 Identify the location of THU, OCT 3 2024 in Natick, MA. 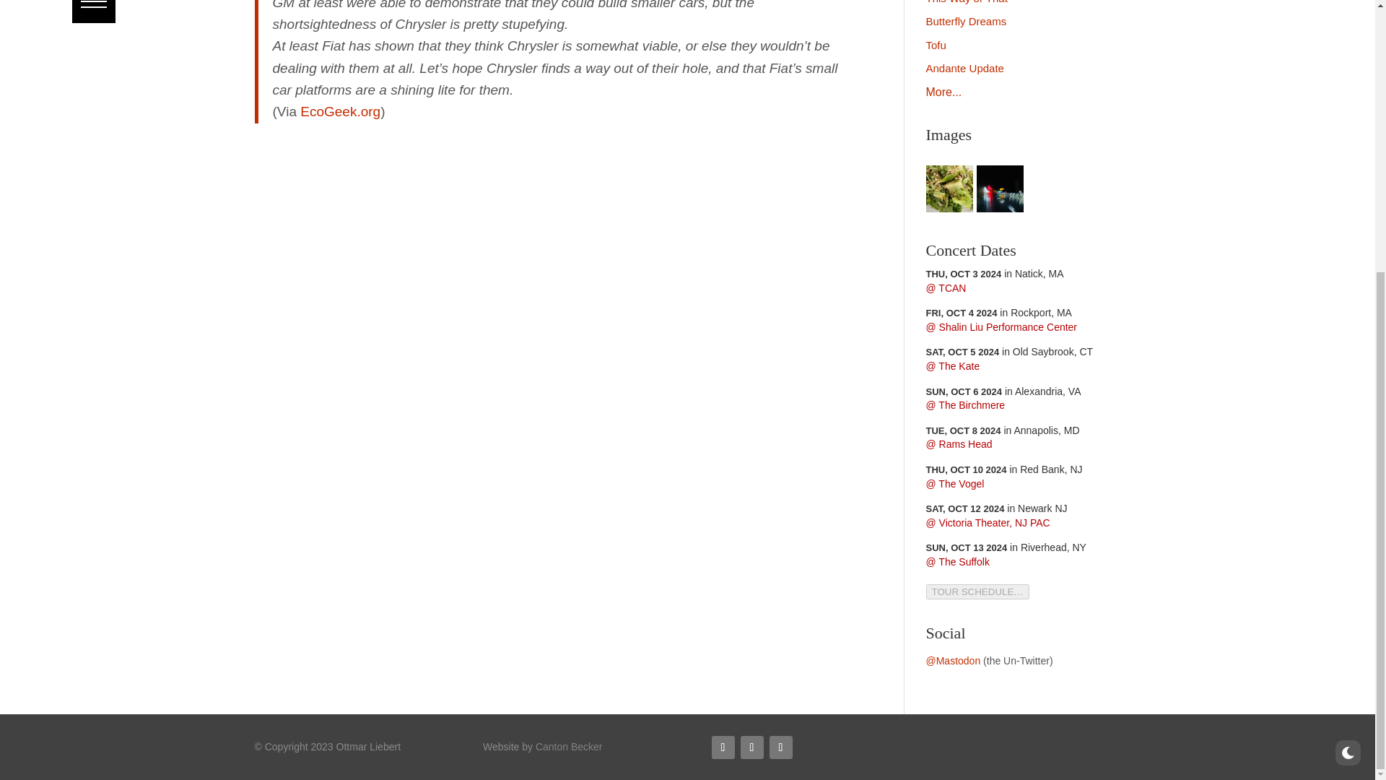
(994, 273).